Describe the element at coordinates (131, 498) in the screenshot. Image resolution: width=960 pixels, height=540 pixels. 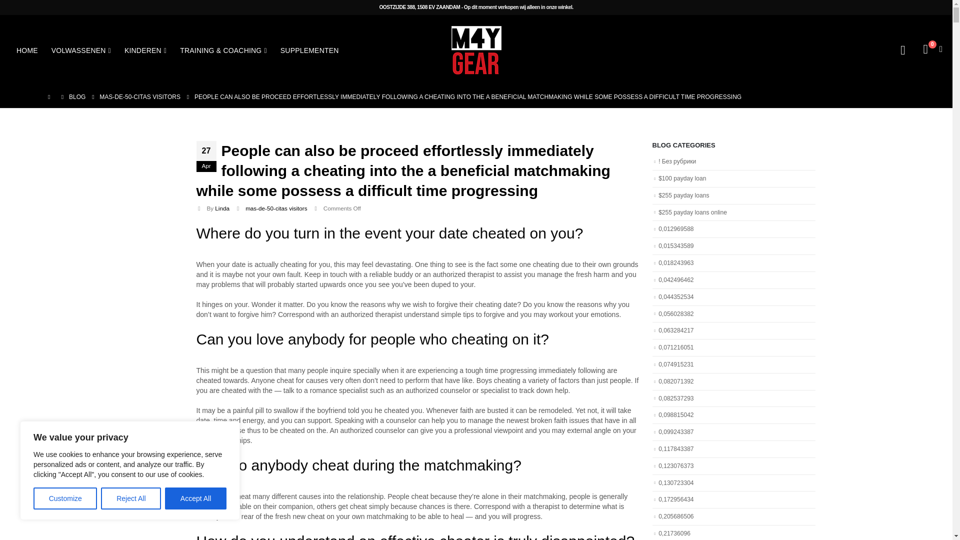
I see `Reject All` at that location.